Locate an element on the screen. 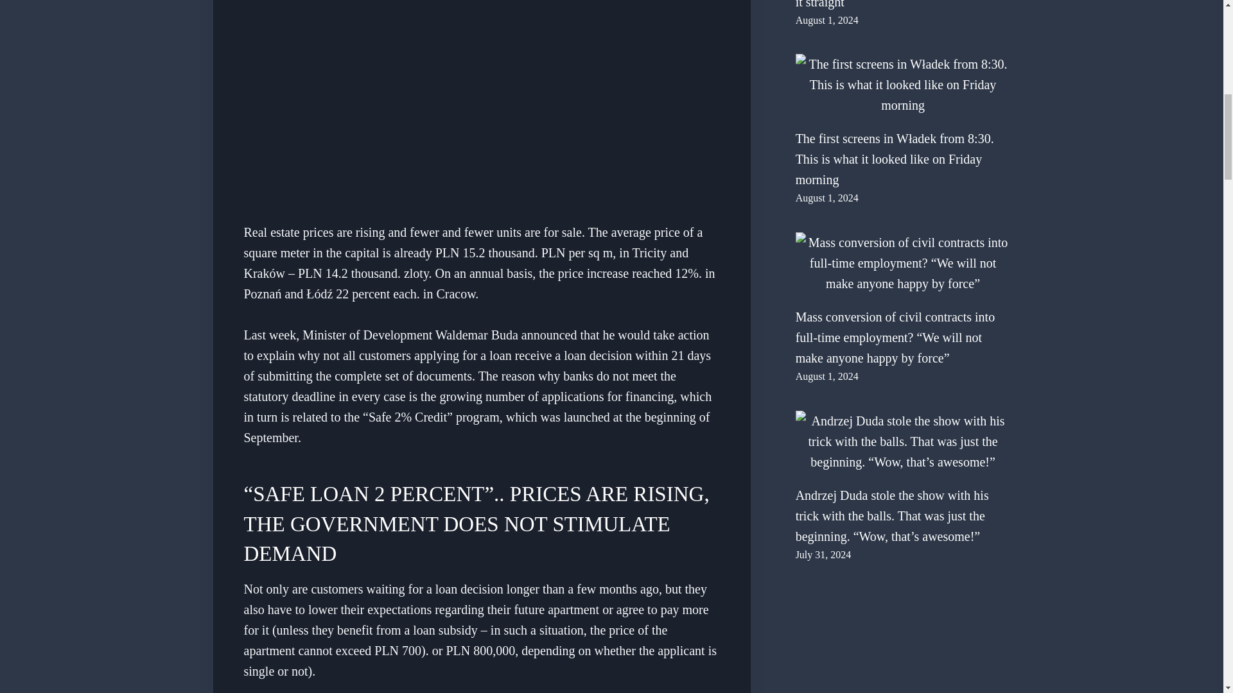  5:26 am is located at coordinates (826, 198).